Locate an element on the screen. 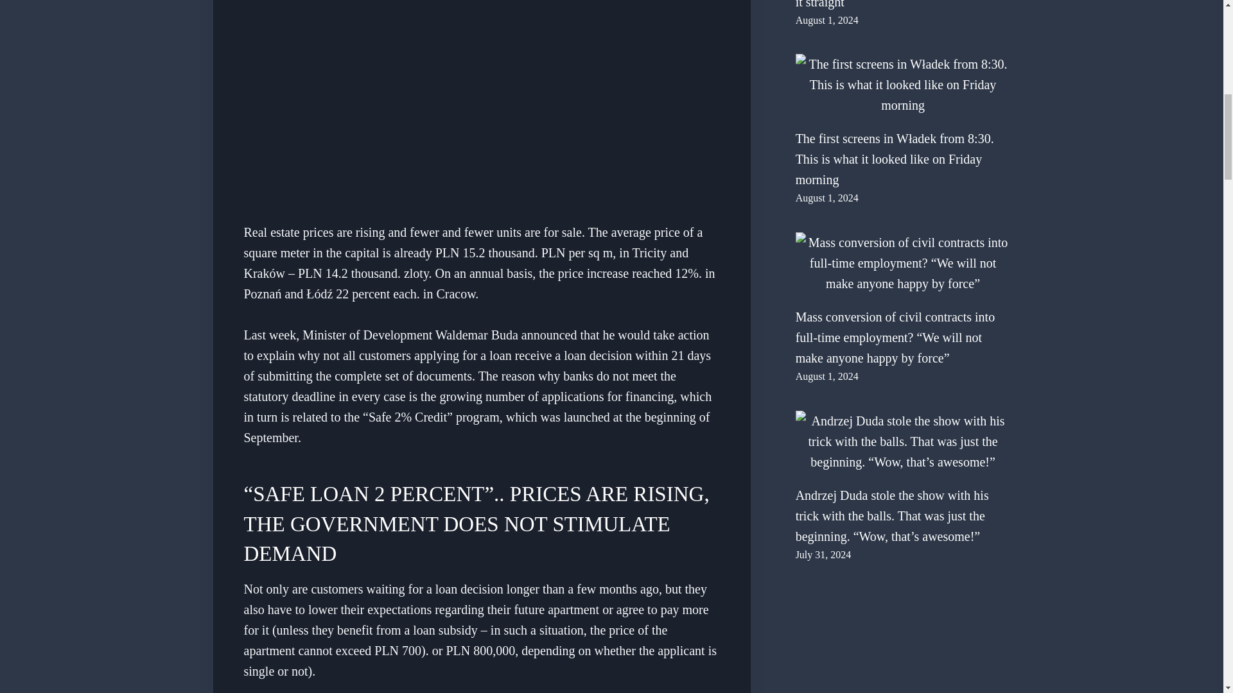  5:26 am is located at coordinates (826, 198).